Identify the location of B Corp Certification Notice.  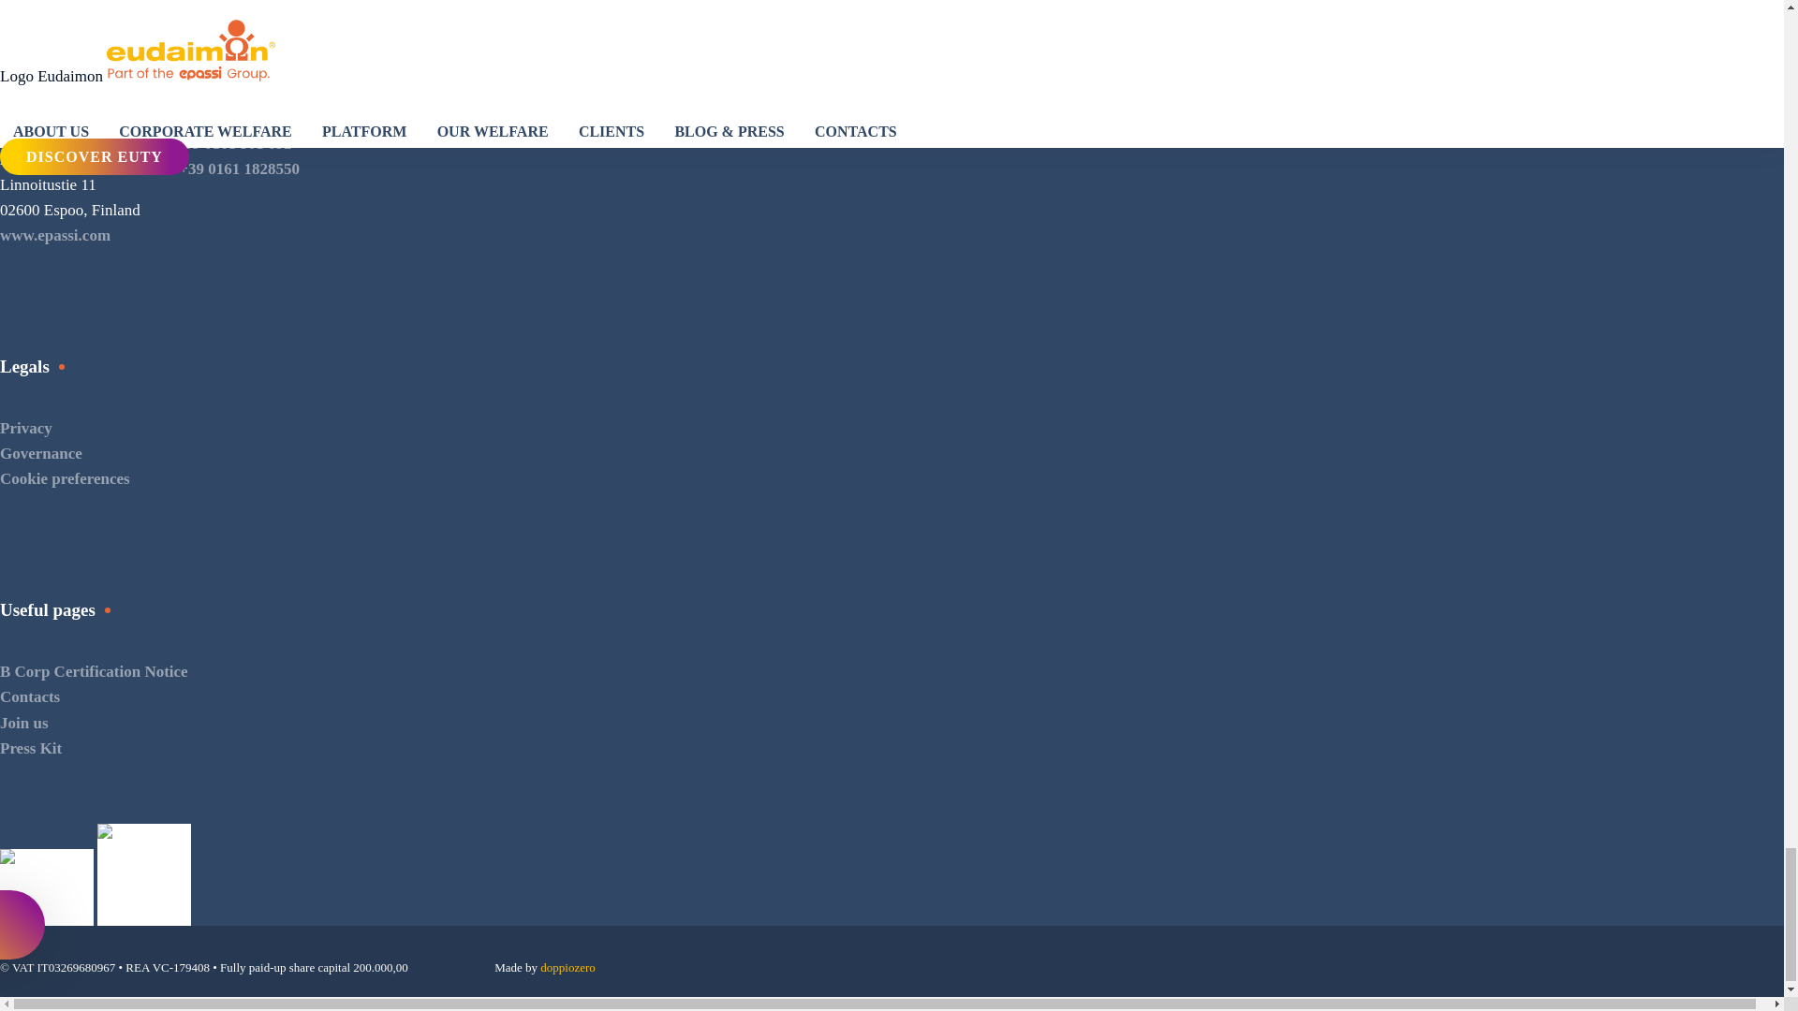
(94, 671).